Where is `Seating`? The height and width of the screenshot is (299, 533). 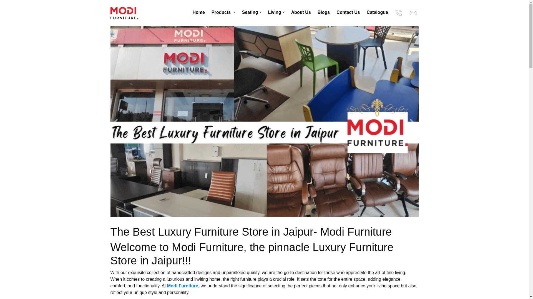
Seating is located at coordinates (252, 12).